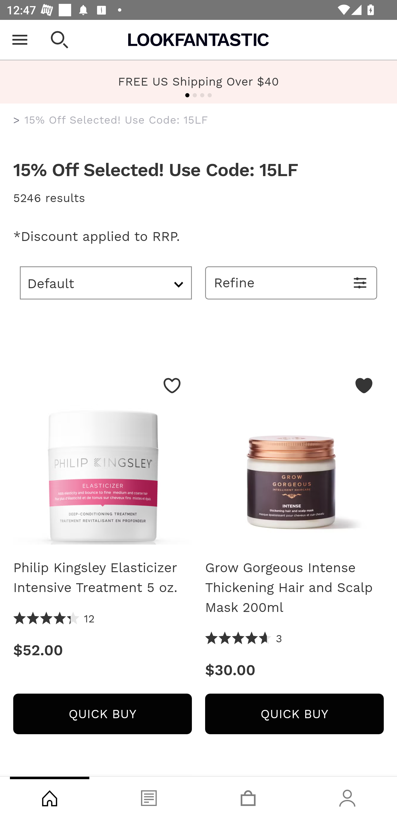 This screenshot has height=817, width=397. What do you see at coordinates (347, 797) in the screenshot?
I see `Account, tab, 4 of 4` at bounding box center [347, 797].